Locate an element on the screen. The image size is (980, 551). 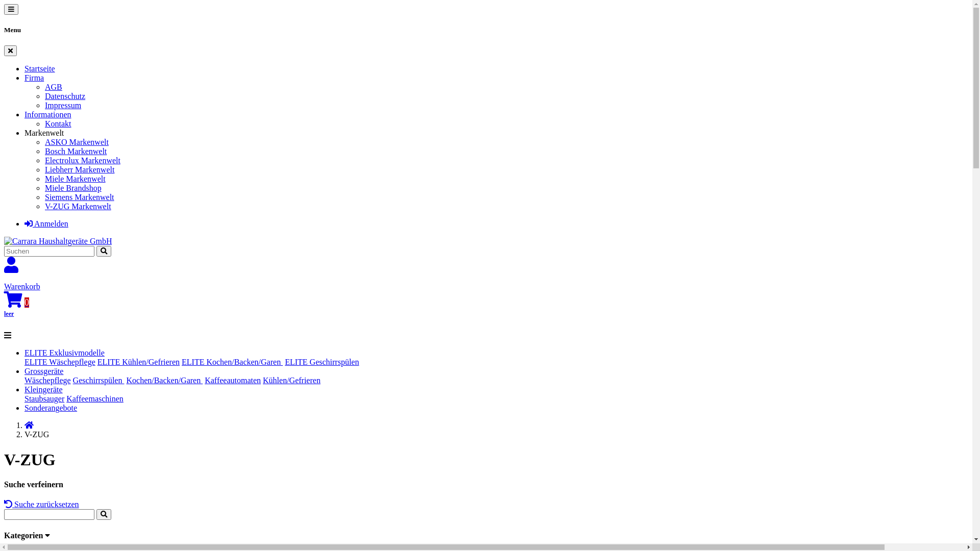
Warenkorb
0
leer is located at coordinates (486, 302).